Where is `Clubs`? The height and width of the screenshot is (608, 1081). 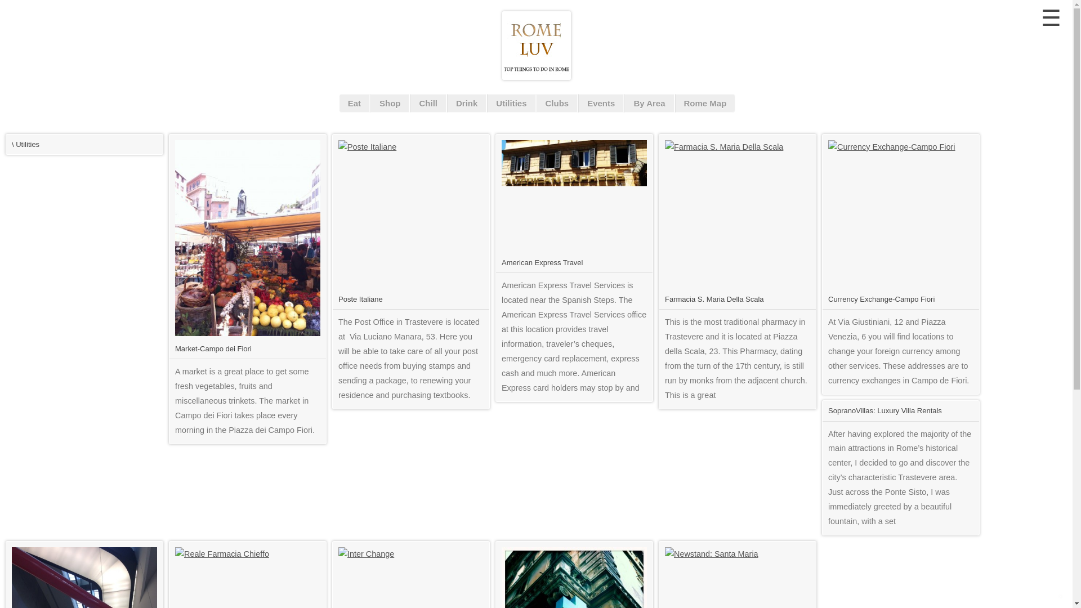 Clubs is located at coordinates (556, 103).